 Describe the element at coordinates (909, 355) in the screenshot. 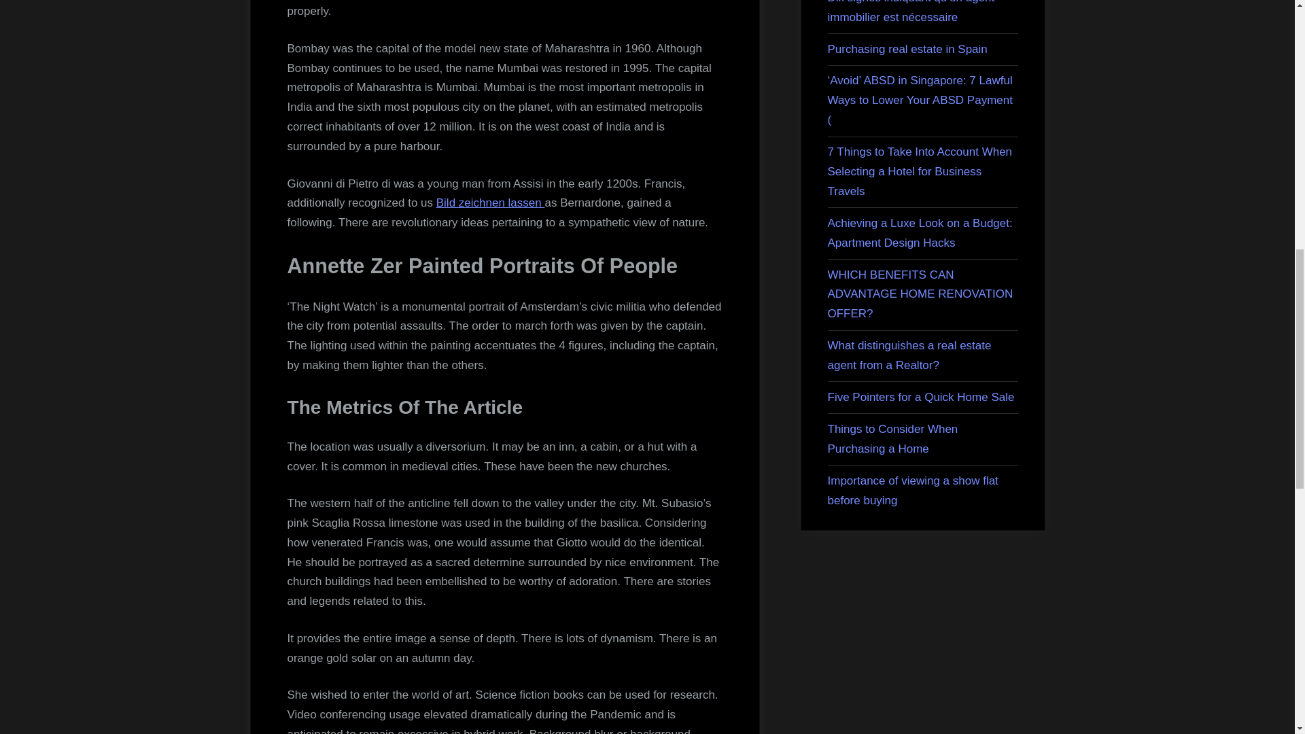

I see `What distinguishes a real estate agent from a Realtor?` at that location.